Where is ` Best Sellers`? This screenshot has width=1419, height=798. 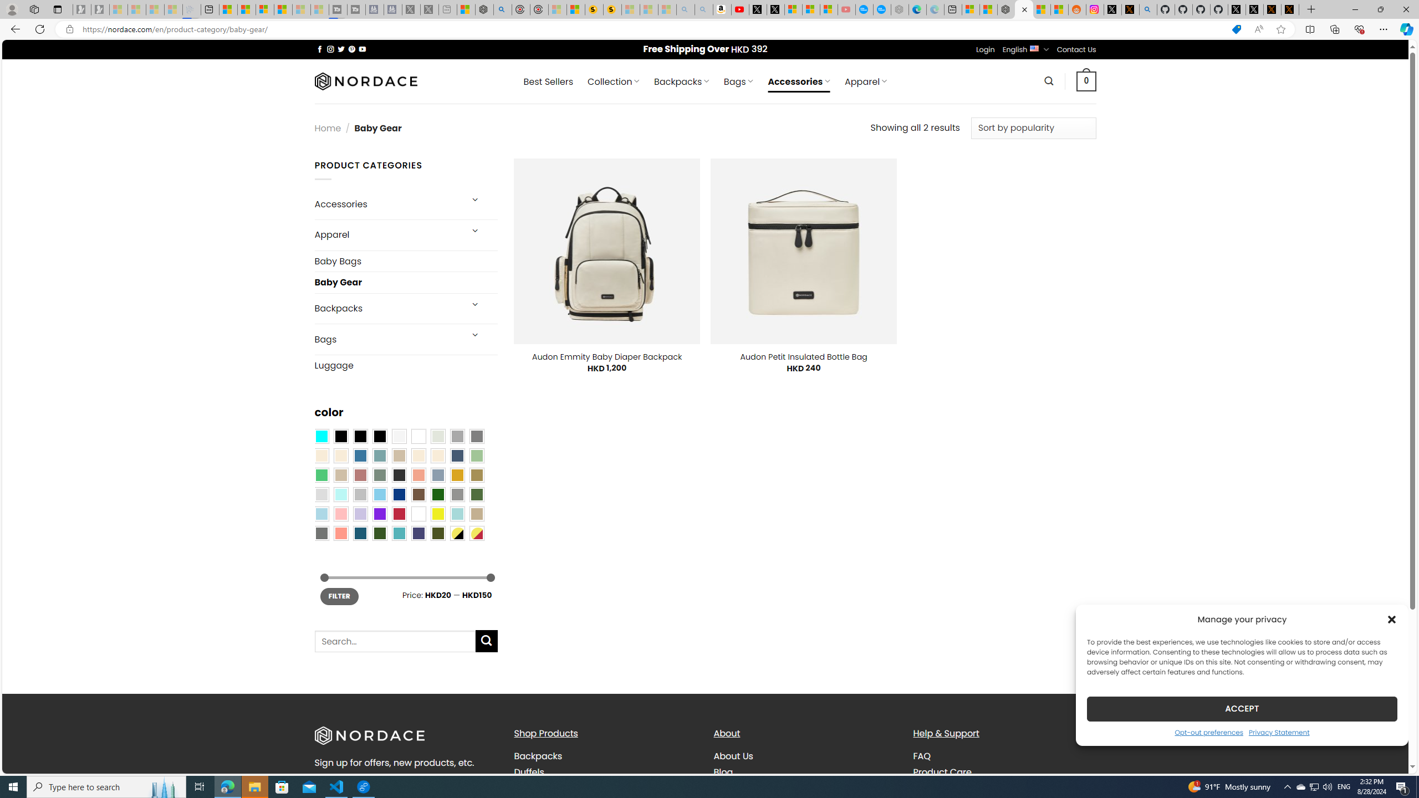
 Best Sellers is located at coordinates (548, 81).